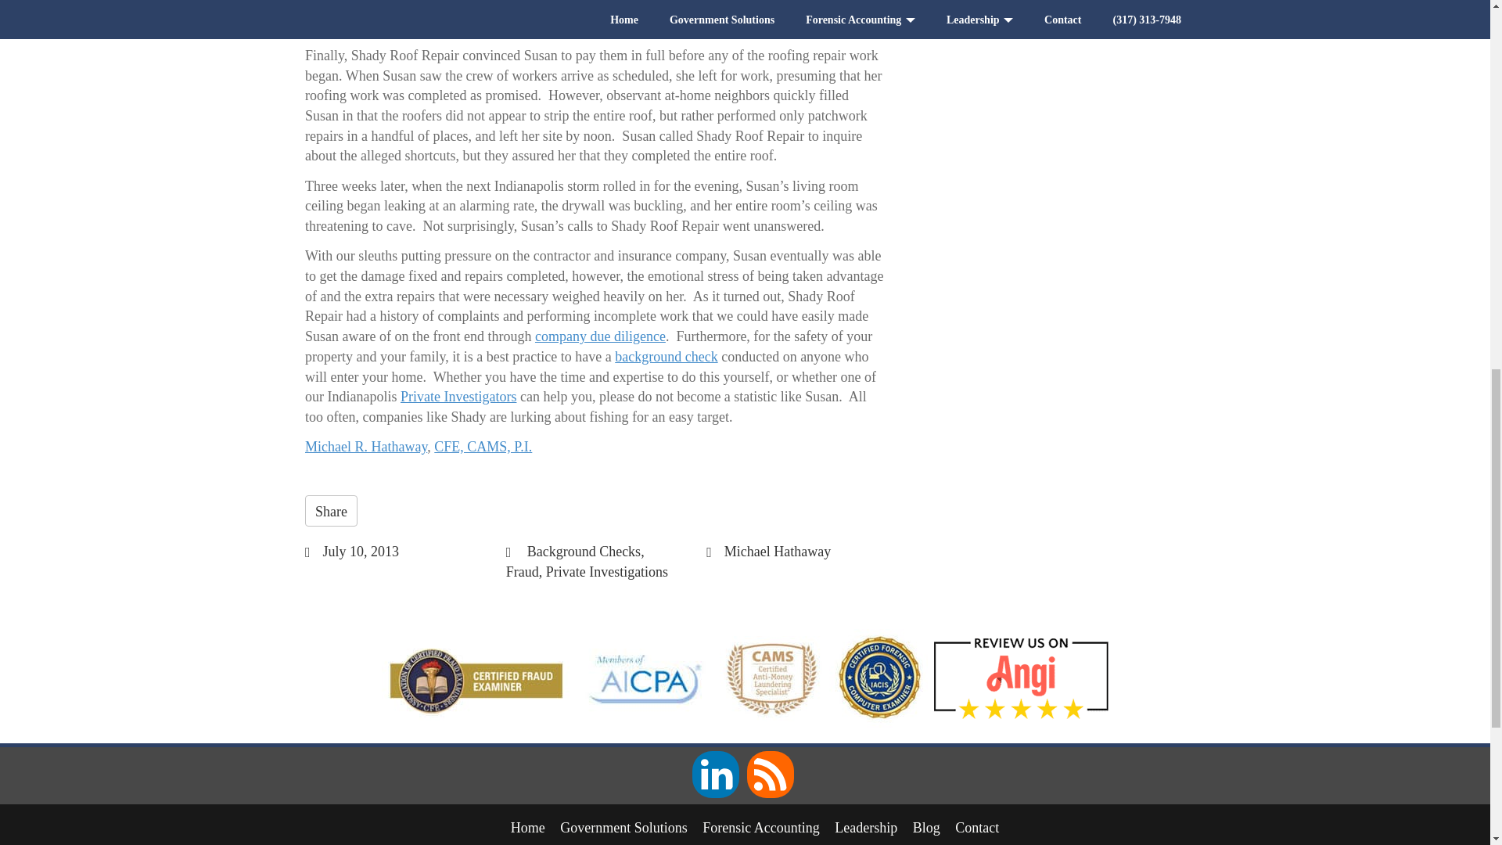 This screenshot has height=845, width=1502. What do you see at coordinates (361, 551) in the screenshot?
I see `July 10, 2013` at bounding box center [361, 551].